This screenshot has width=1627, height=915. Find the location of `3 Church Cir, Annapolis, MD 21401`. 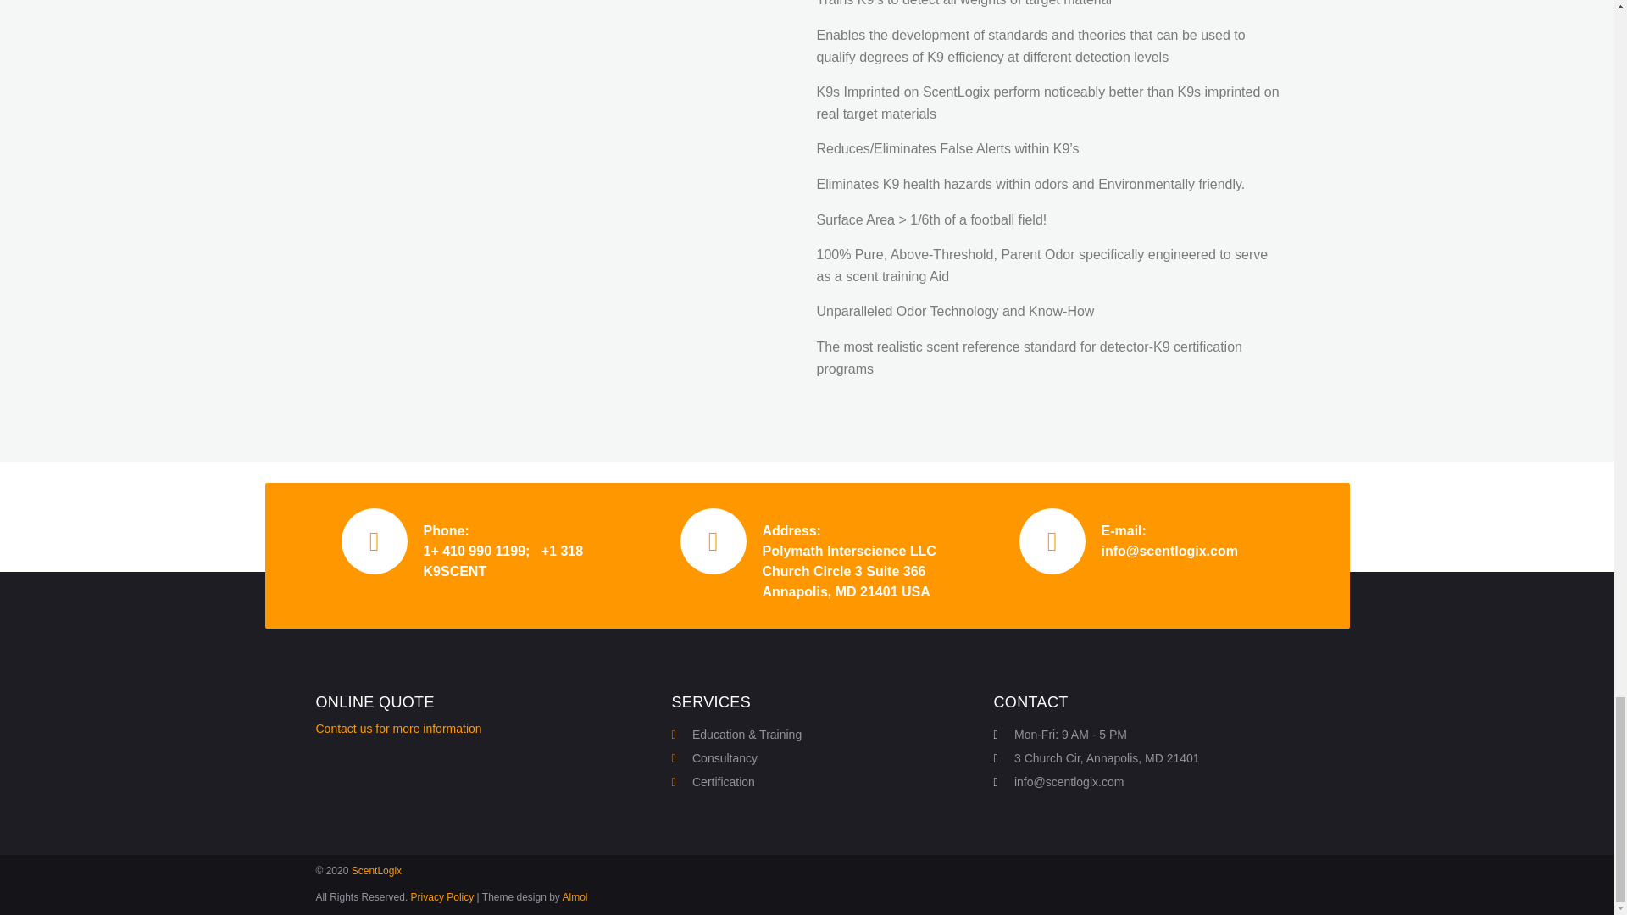

3 Church Cir, Annapolis, MD 21401 is located at coordinates (1146, 758).